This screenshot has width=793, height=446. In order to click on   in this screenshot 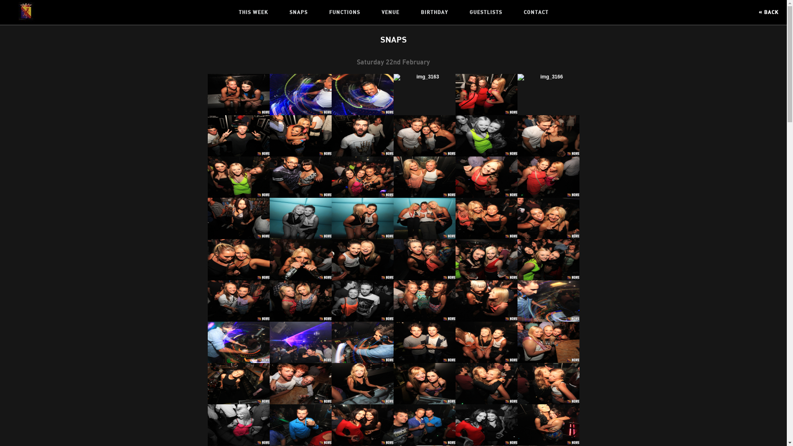, I will do `click(362, 425)`.